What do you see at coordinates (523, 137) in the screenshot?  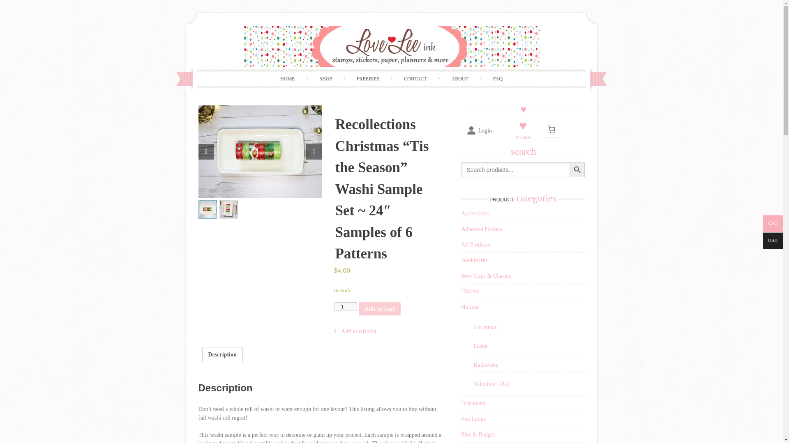 I see `Wishlist` at bounding box center [523, 137].